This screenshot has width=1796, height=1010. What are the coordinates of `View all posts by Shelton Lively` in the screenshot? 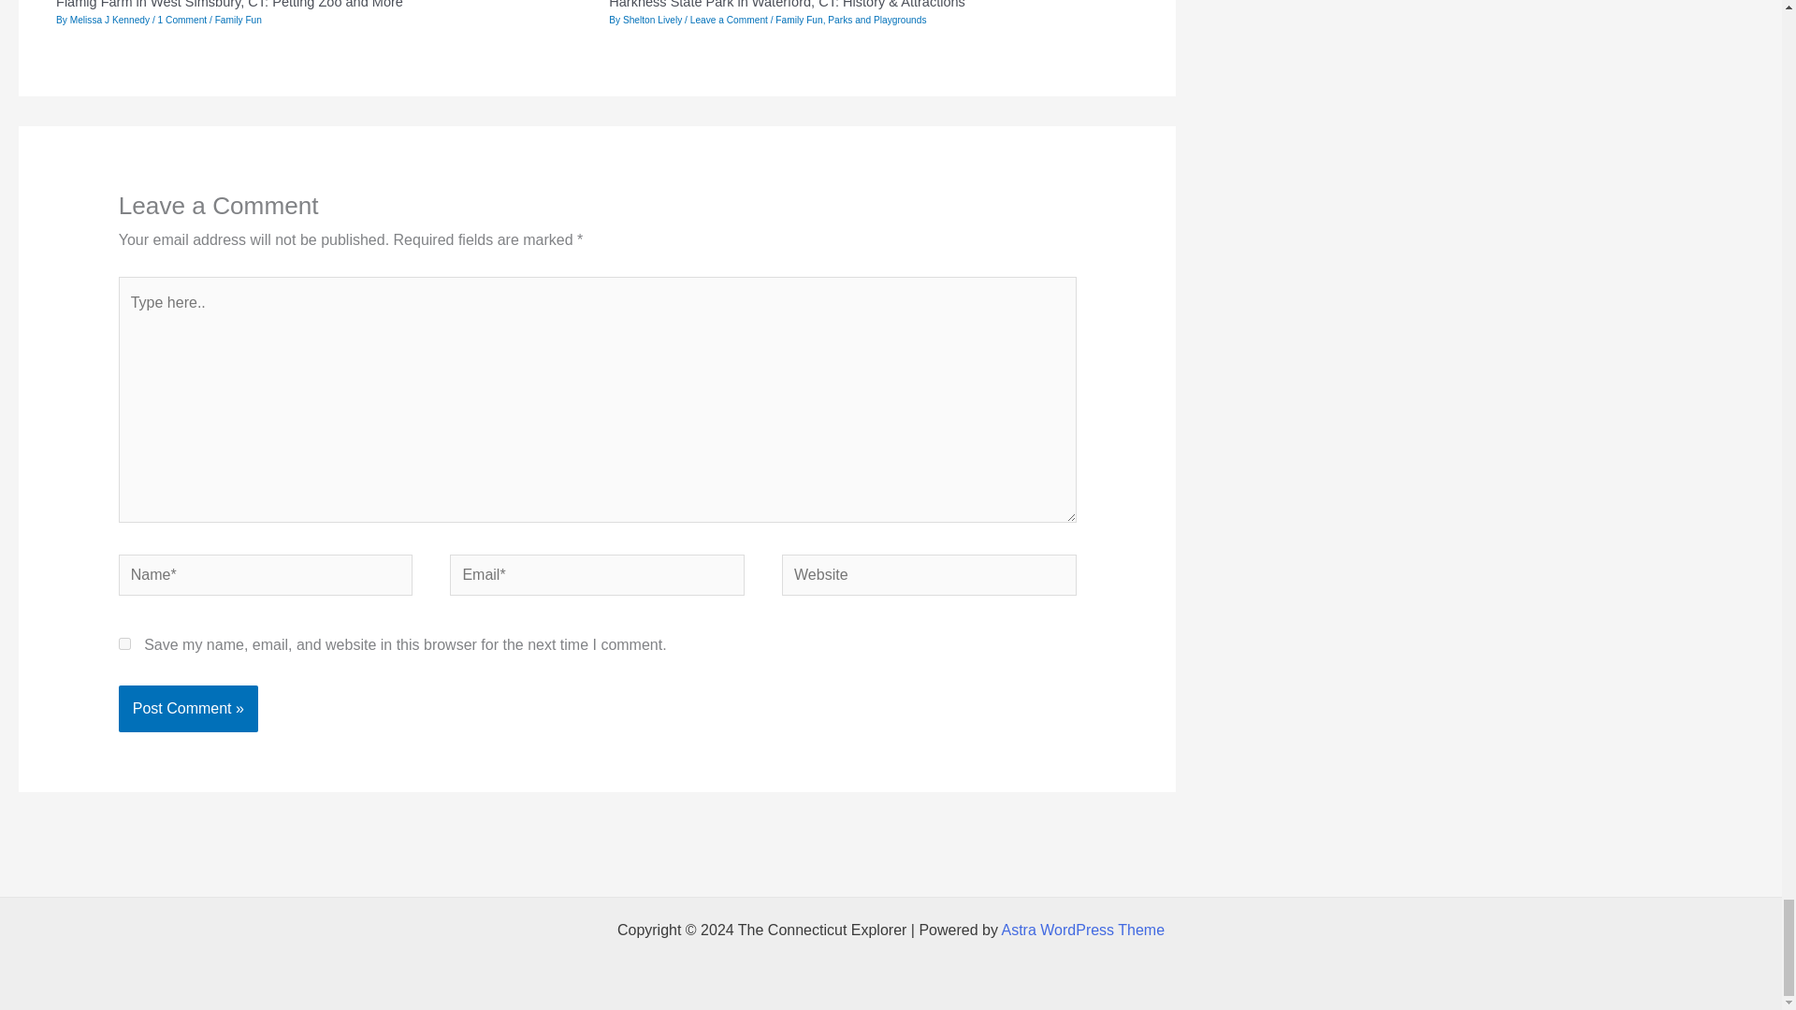 It's located at (653, 21).